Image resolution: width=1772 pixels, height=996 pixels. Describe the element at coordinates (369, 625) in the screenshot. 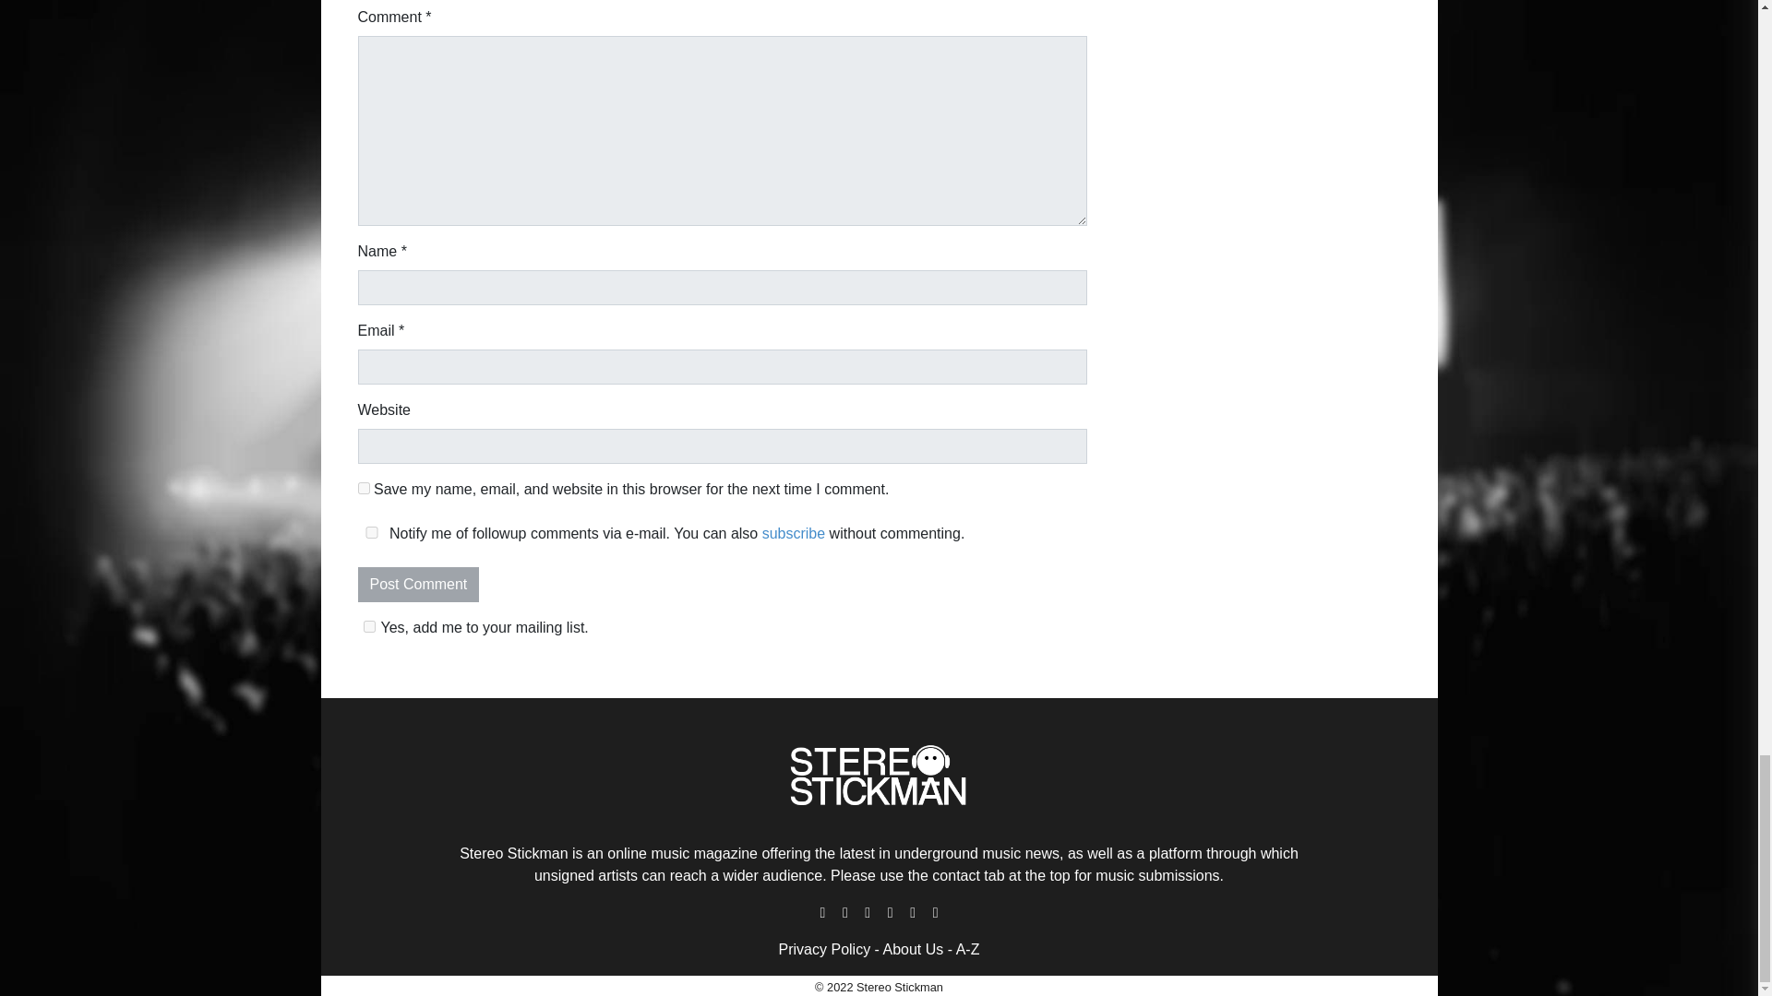

I see `1` at that location.